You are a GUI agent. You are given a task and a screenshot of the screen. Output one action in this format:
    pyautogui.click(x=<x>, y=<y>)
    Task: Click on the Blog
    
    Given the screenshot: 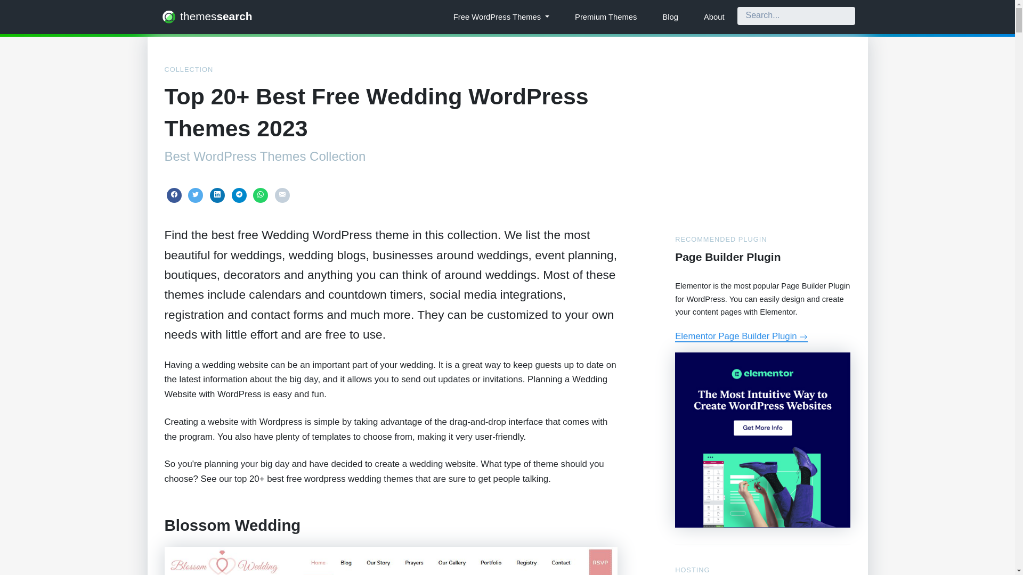 What is the action you would take?
    pyautogui.click(x=670, y=17)
    